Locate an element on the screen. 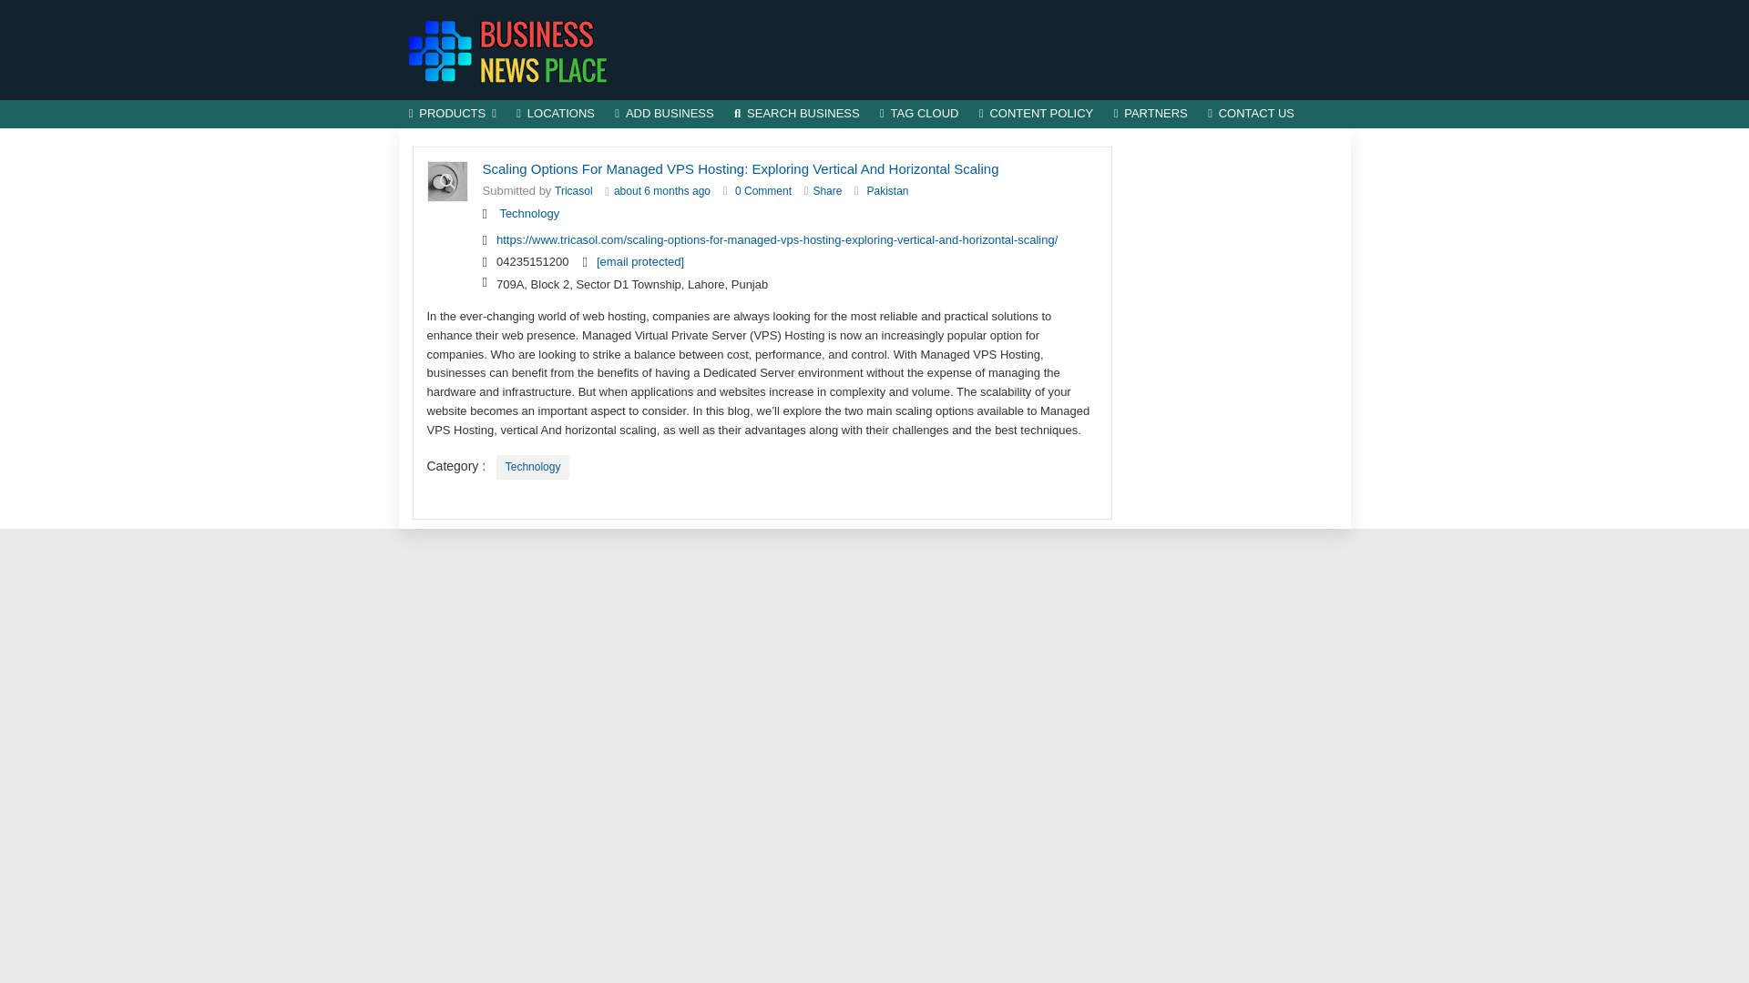  TAG CLOUD is located at coordinates (918, 115).